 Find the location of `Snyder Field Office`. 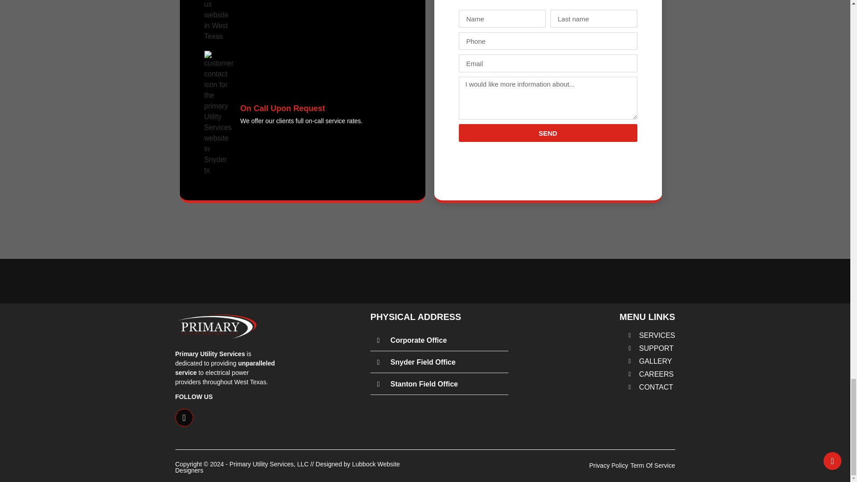

Snyder Field Office is located at coordinates (423, 362).